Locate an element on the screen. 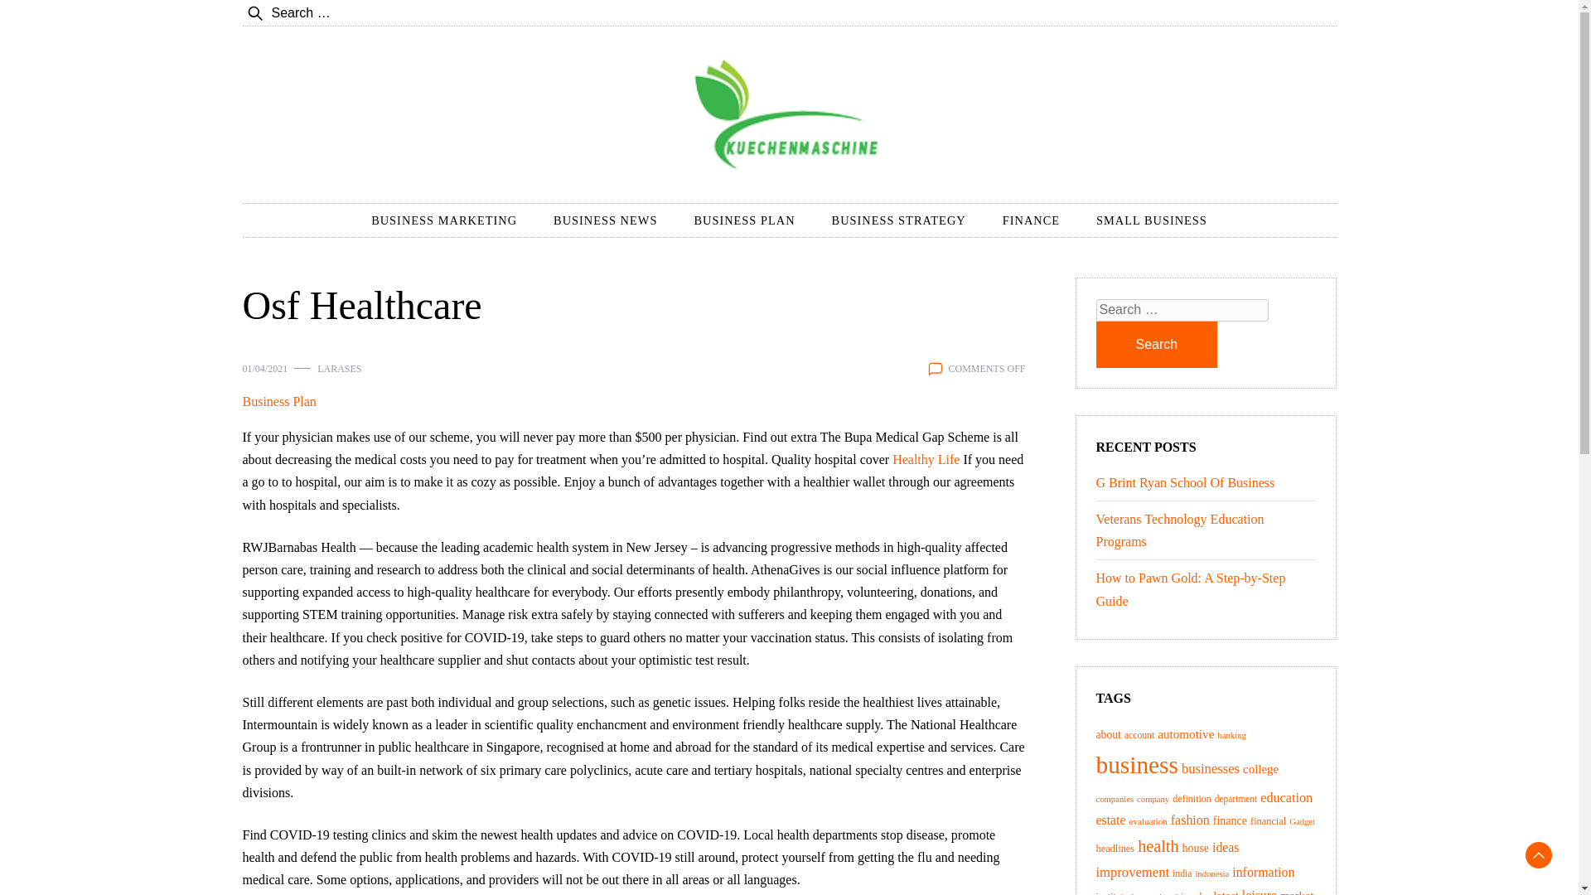 The image size is (1591, 895). BUSINESS STRATEGY is located at coordinates (898, 220).